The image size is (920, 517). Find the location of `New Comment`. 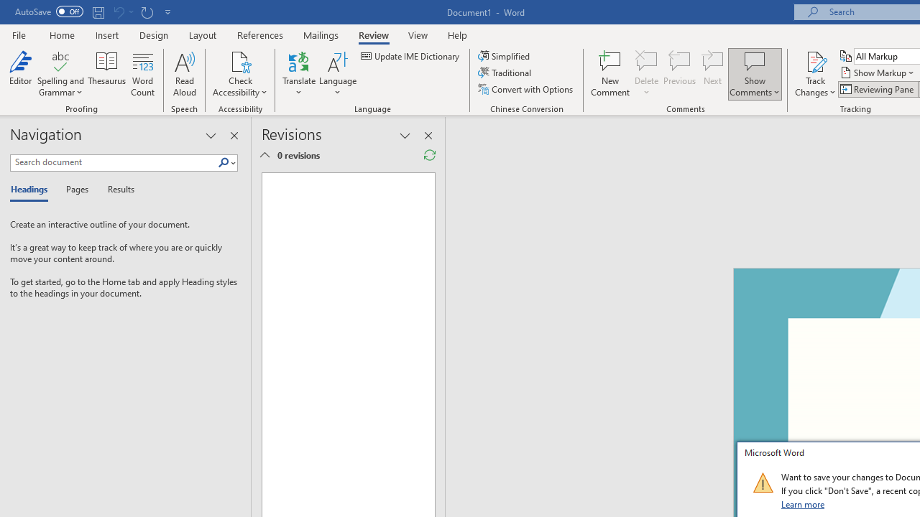

New Comment is located at coordinates (611, 73).